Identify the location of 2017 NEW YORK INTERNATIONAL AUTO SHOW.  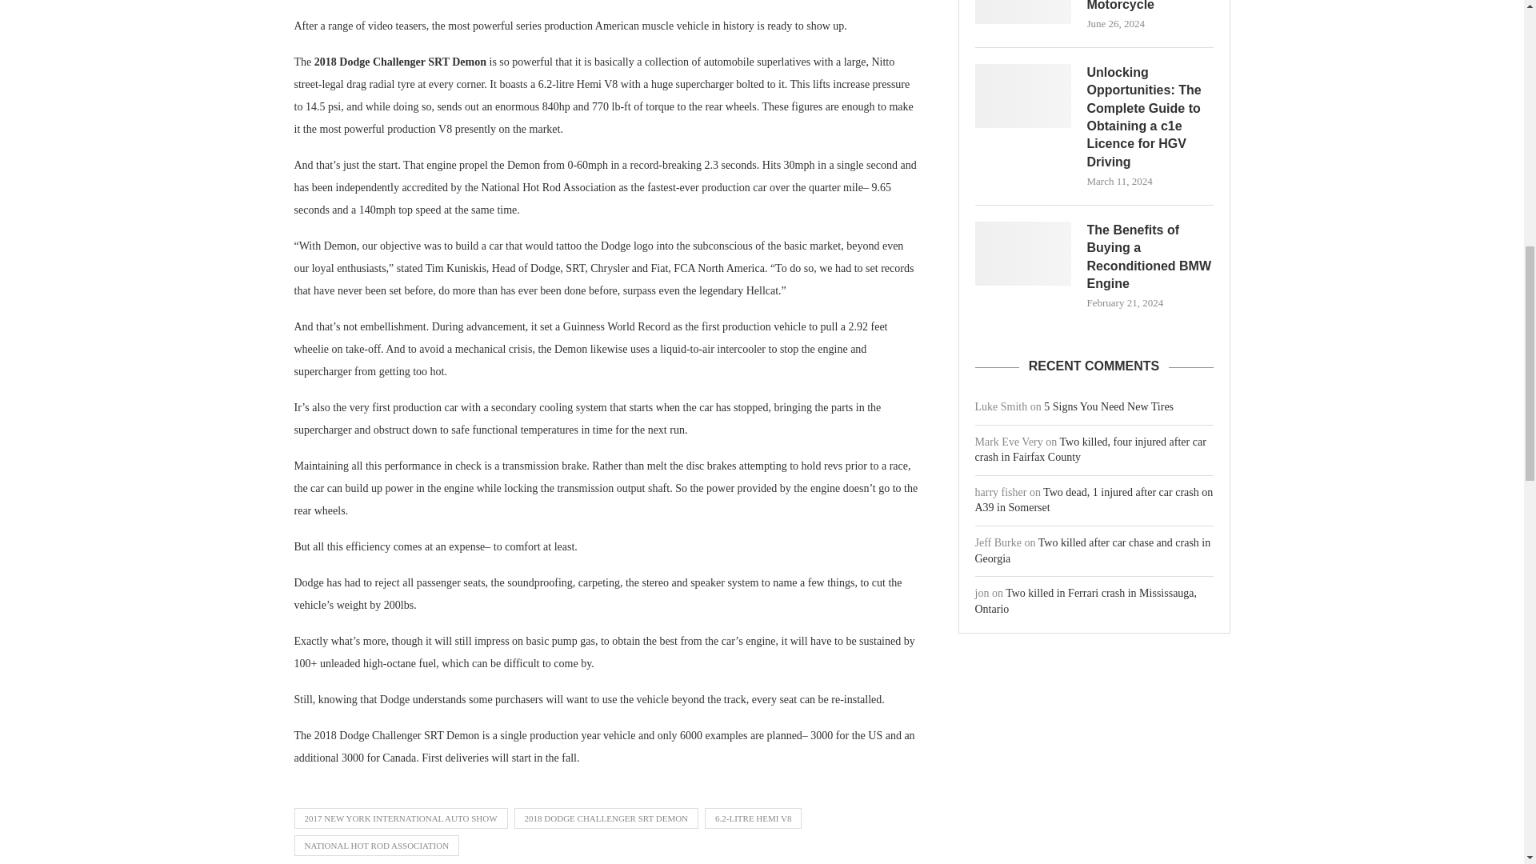
(402, 818).